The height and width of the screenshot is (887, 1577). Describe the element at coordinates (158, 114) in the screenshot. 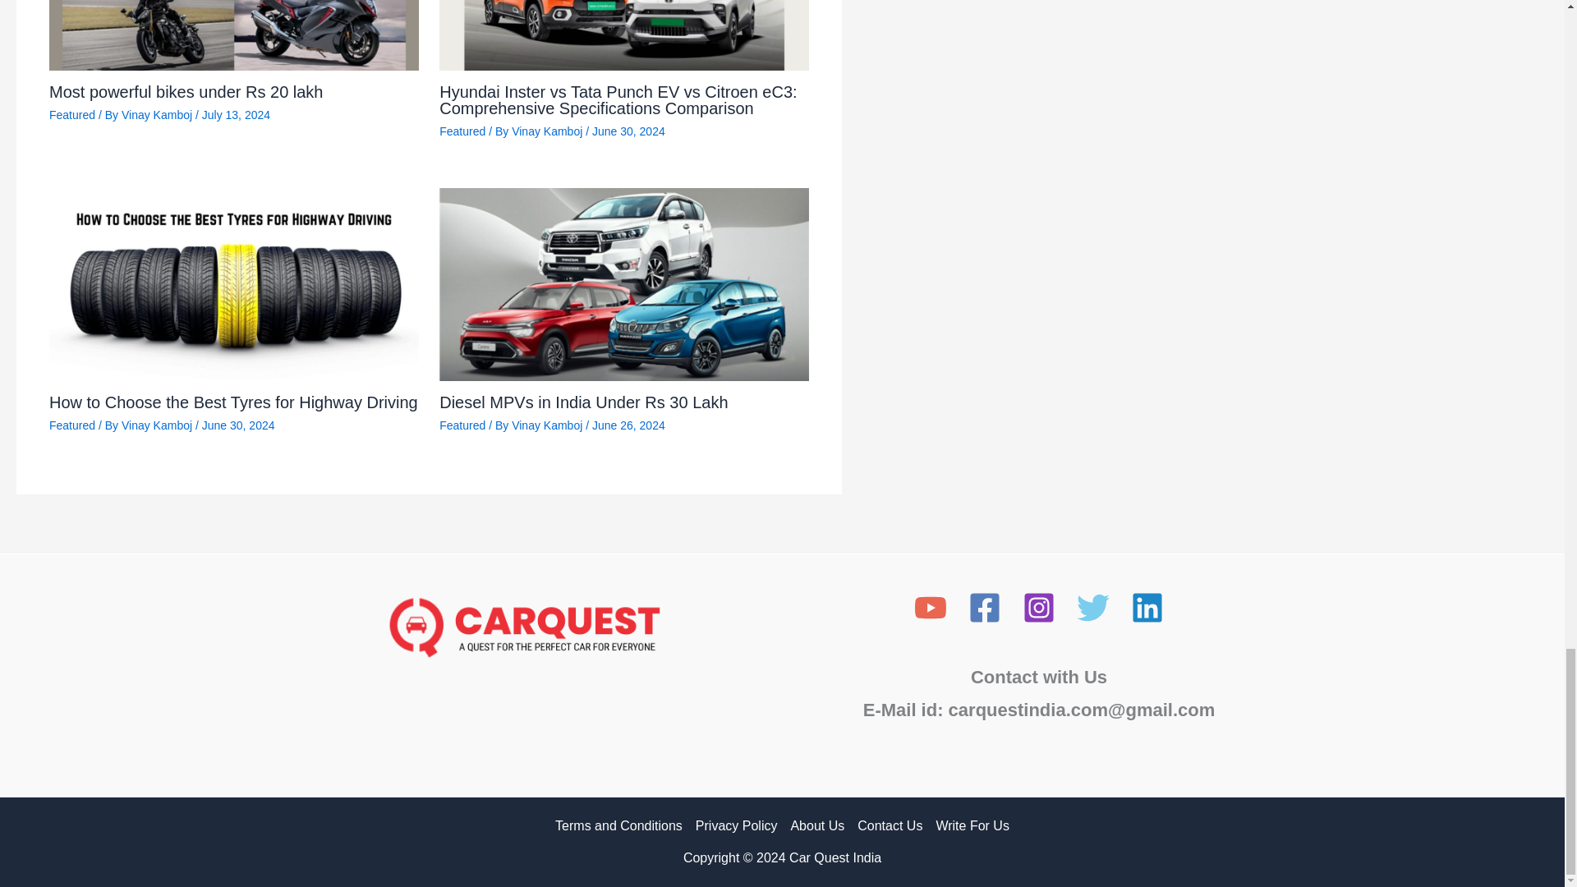

I see `View all posts by Vinay Kamboj` at that location.